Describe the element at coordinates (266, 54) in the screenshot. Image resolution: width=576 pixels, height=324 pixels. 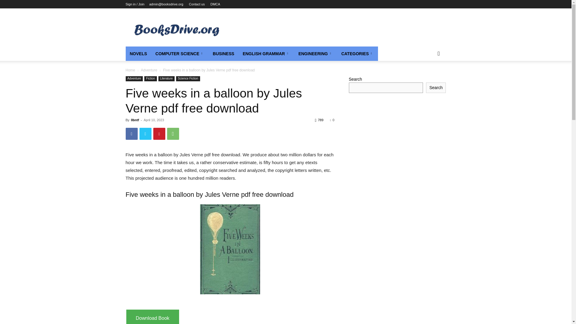
I see `ENGLISH GRAMMAR` at that location.